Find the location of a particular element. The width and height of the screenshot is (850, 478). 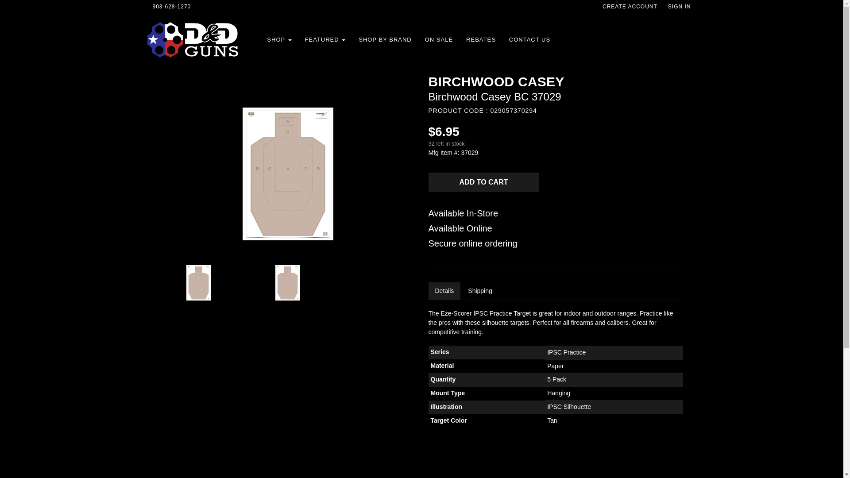

903-628-1270 is located at coordinates (172, 7).